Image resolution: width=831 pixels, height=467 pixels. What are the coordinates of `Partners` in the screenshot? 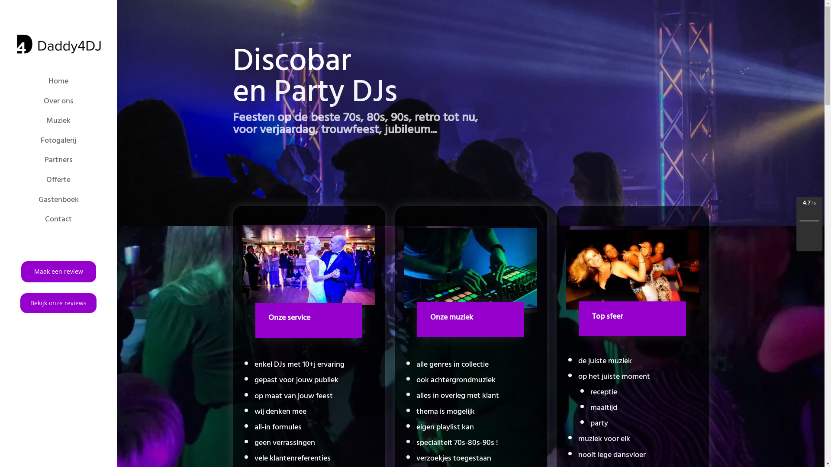 It's located at (58, 160).